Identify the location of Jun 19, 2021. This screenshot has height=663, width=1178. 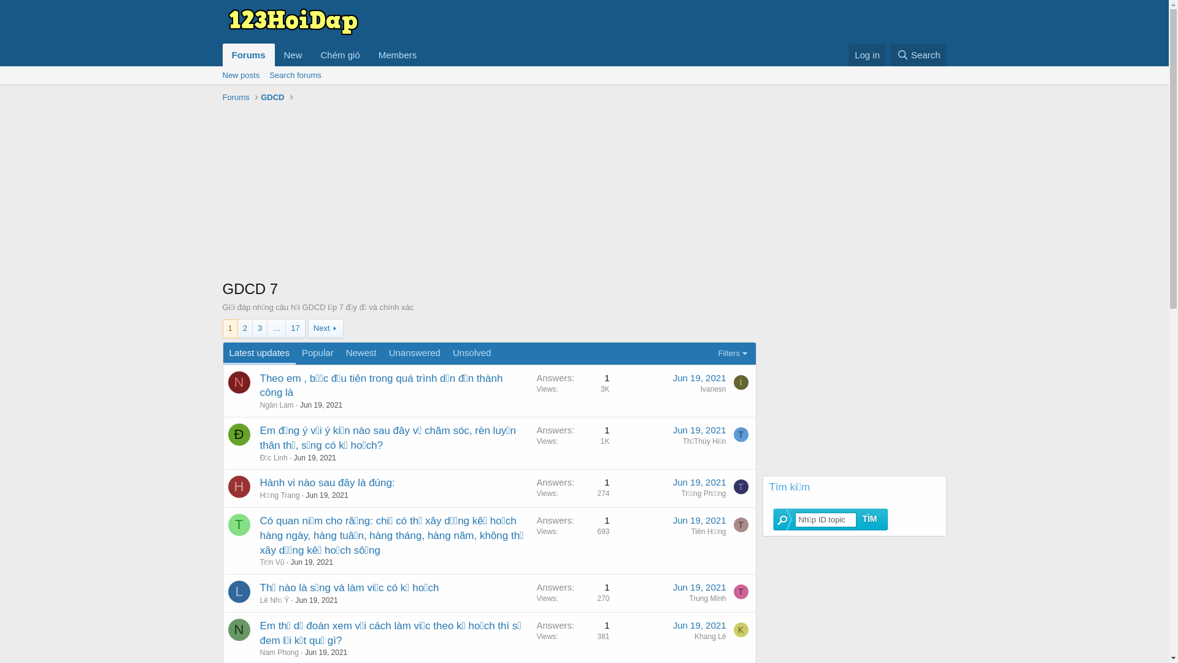
(699, 430).